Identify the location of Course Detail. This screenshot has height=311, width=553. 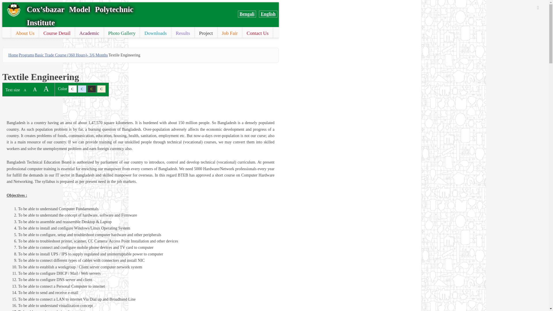
(57, 33).